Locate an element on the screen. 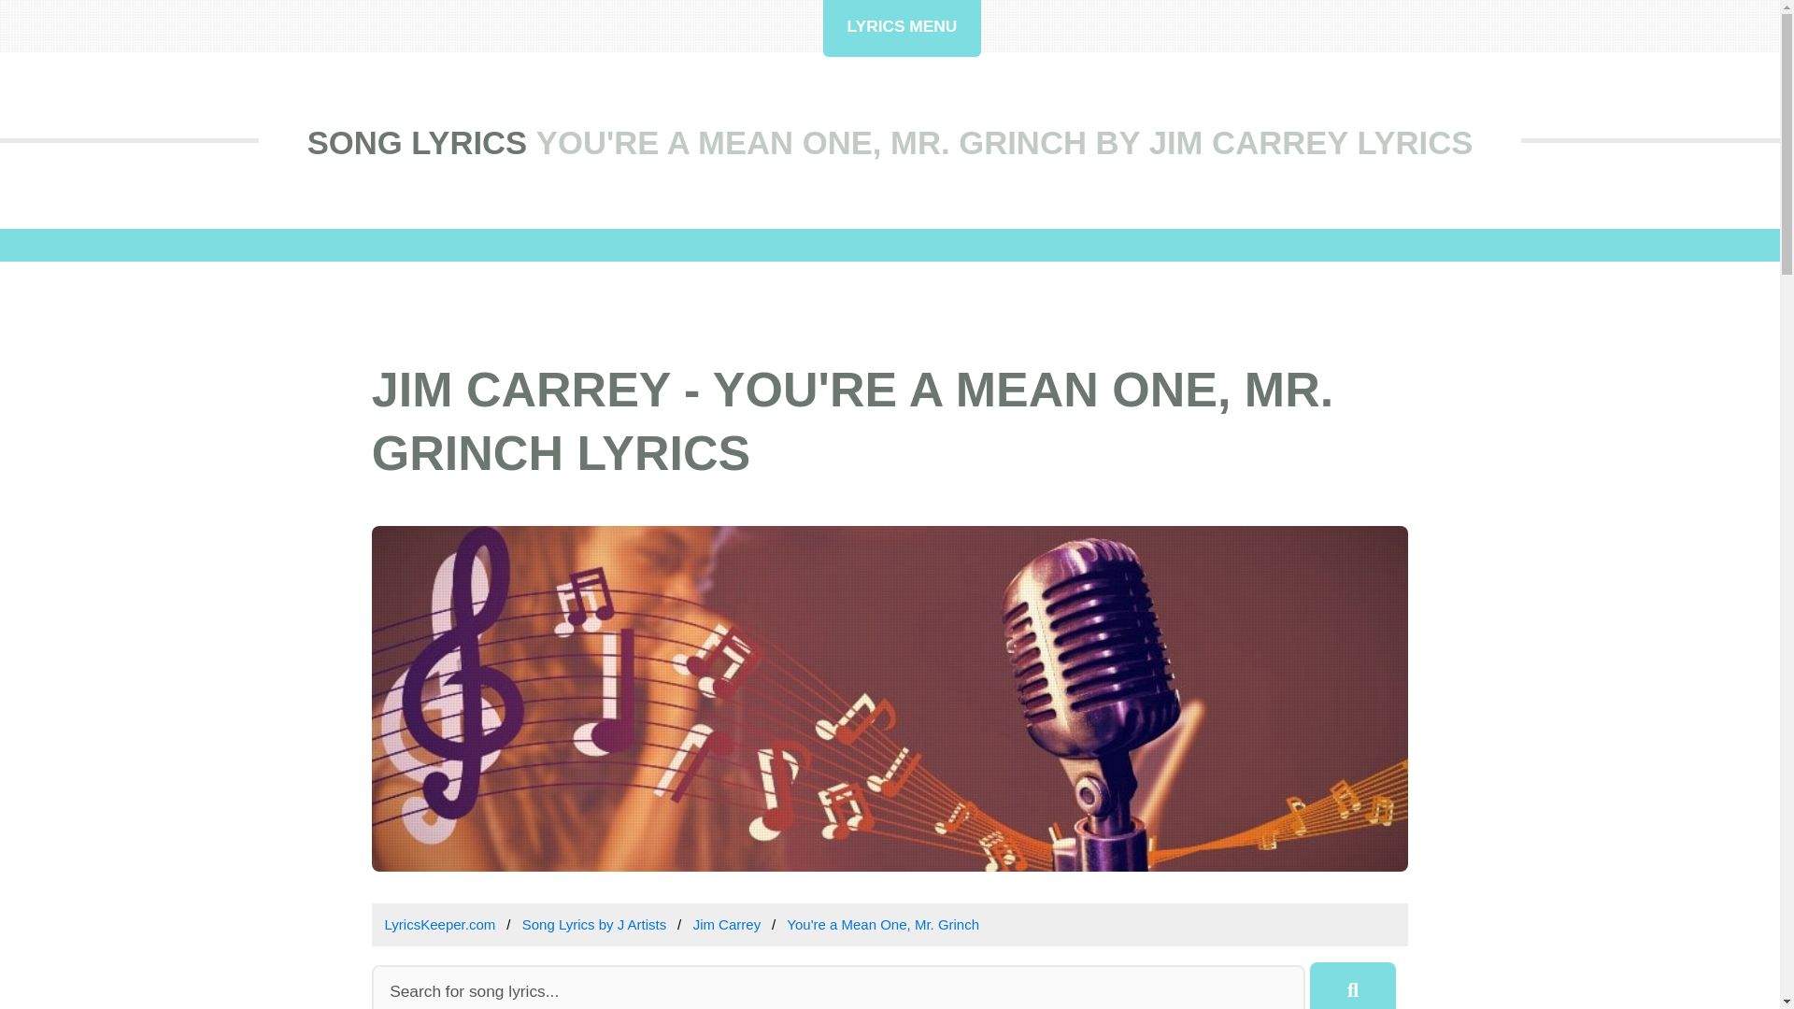  SONG LYRICS is located at coordinates (417, 142).